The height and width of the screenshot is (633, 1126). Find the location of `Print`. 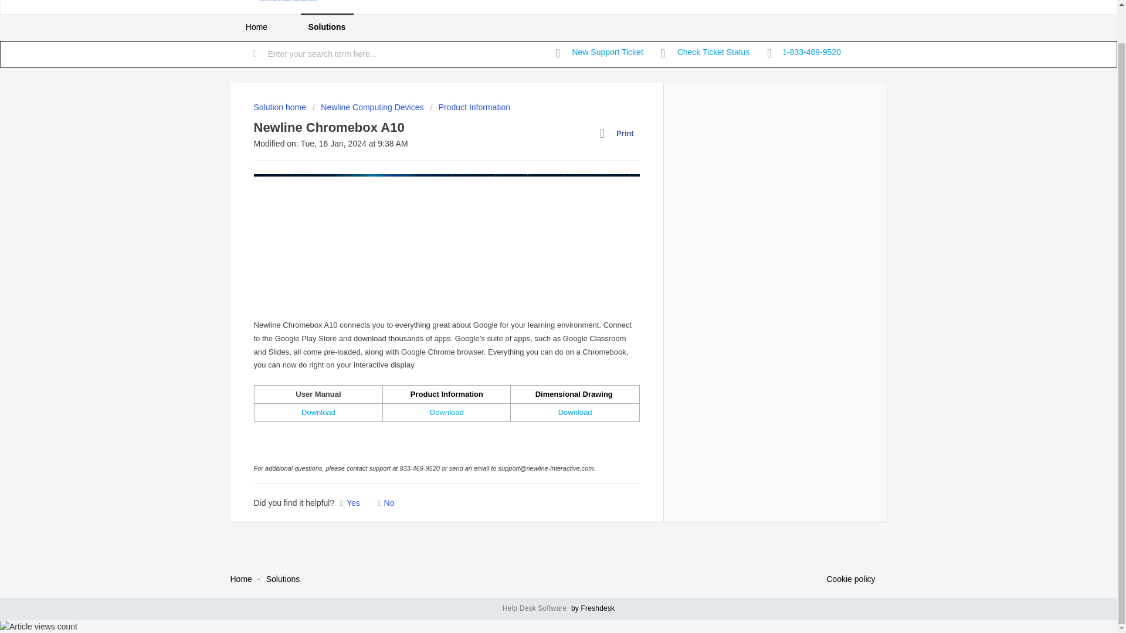

Print is located at coordinates (619, 133).